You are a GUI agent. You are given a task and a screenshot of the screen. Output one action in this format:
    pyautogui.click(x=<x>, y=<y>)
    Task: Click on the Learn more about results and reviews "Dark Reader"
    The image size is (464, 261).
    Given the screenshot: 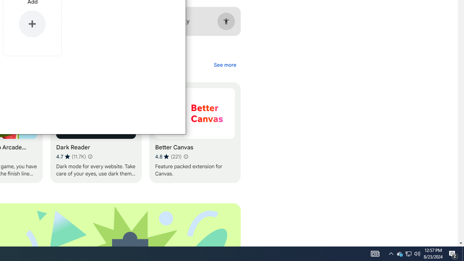 What is the action you would take?
    pyautogui.click(x=408, y=254)
    